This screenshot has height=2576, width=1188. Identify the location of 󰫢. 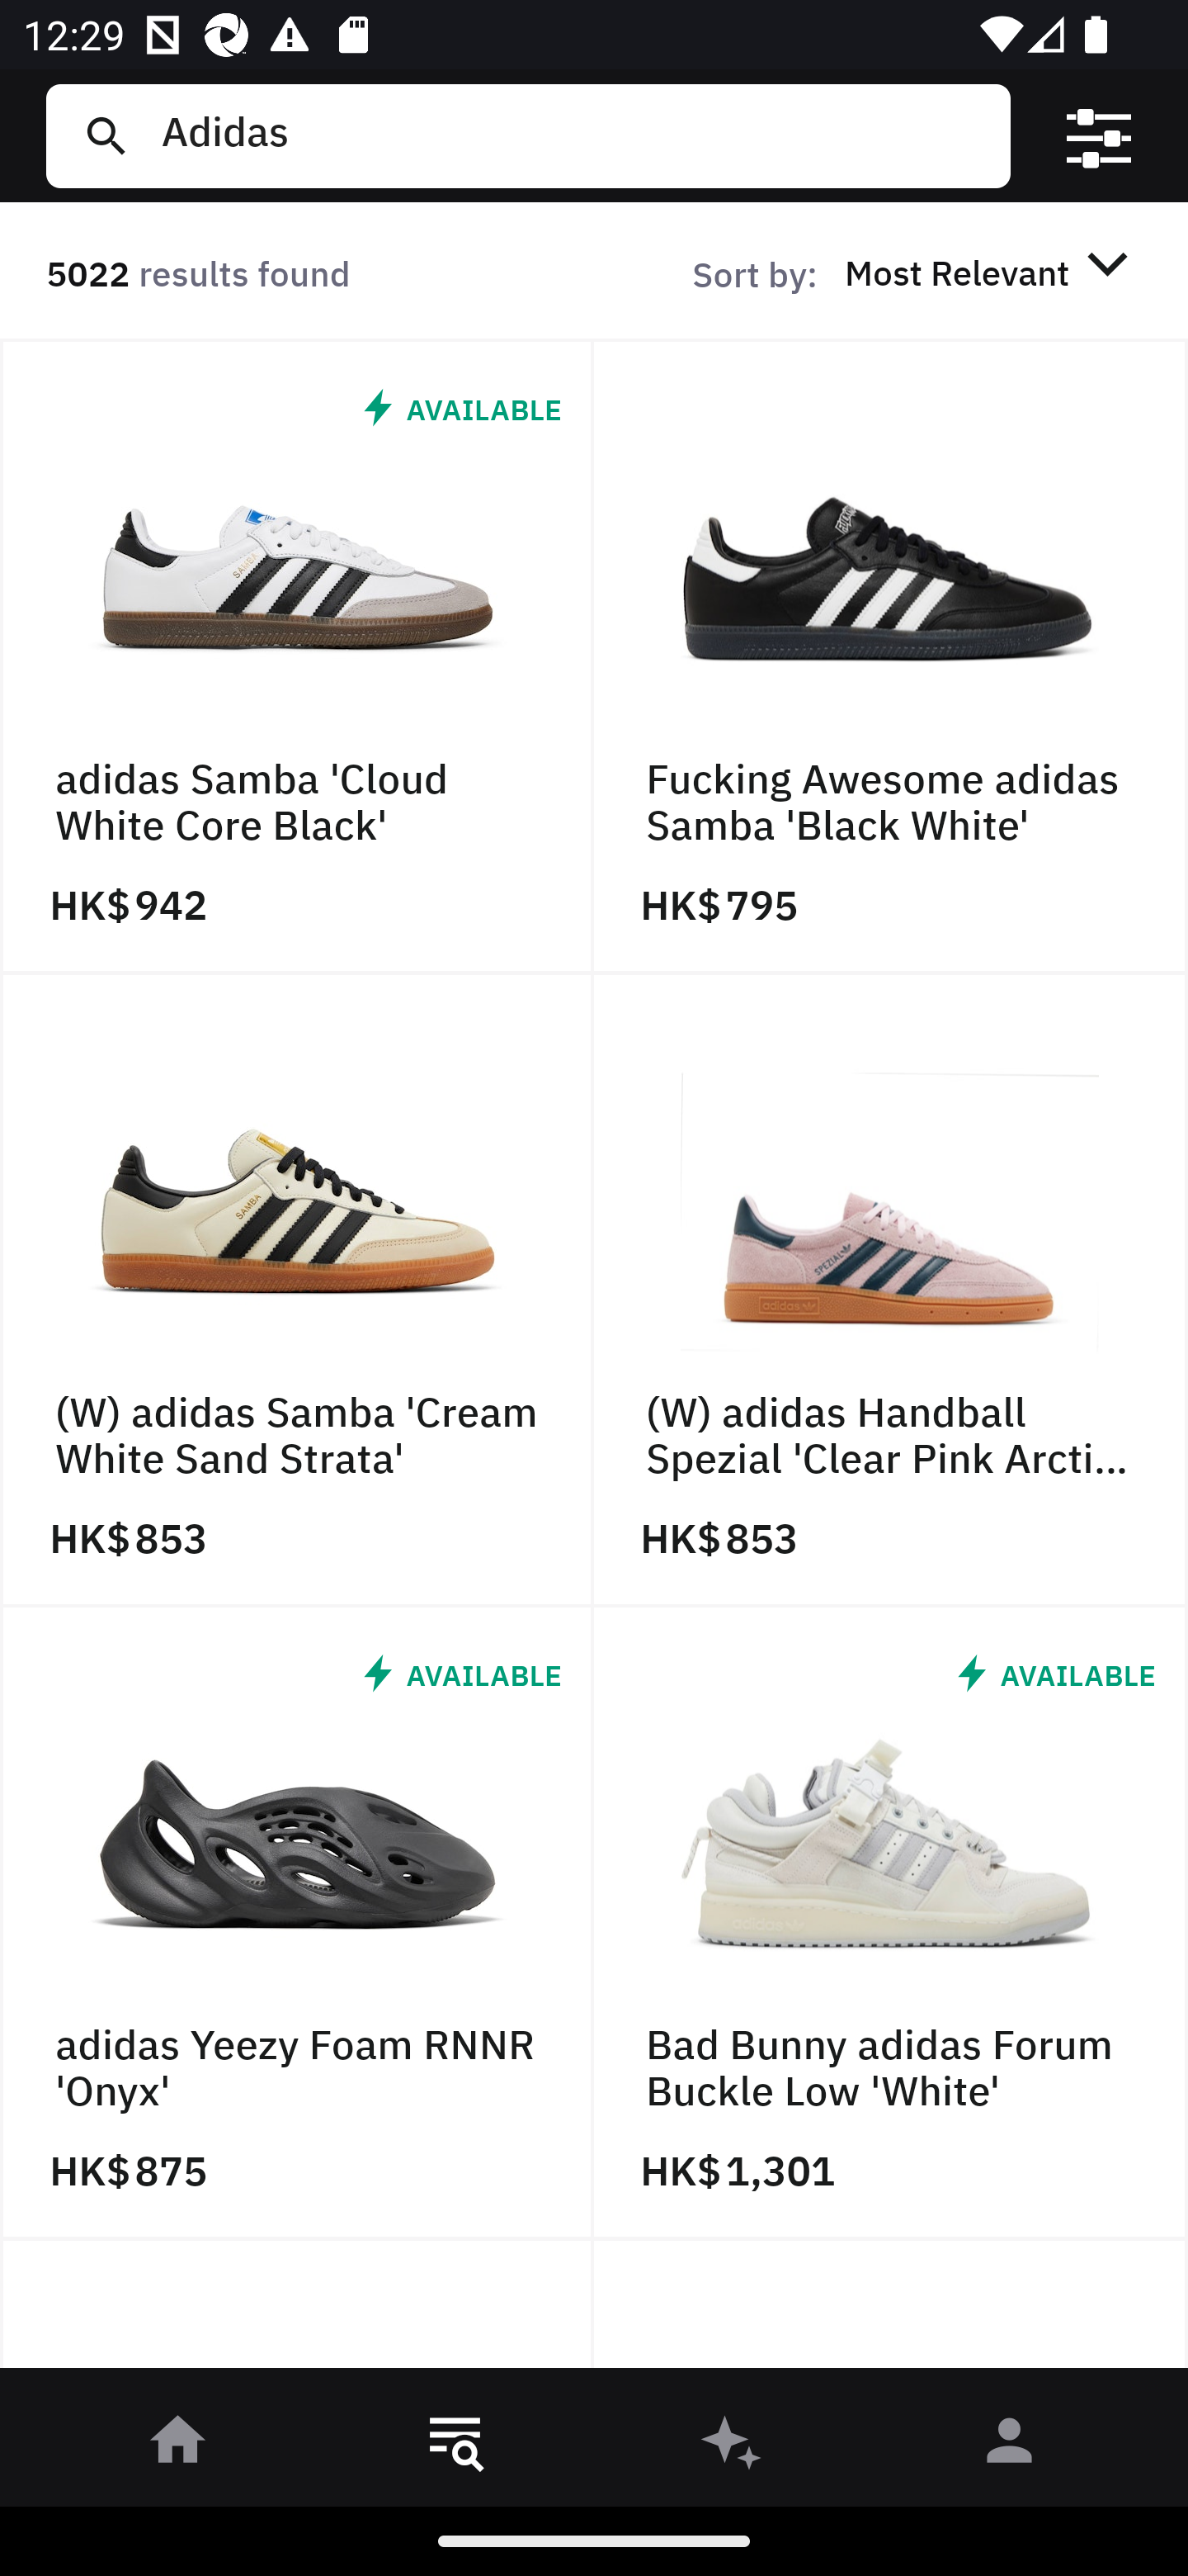
(733, 2446).